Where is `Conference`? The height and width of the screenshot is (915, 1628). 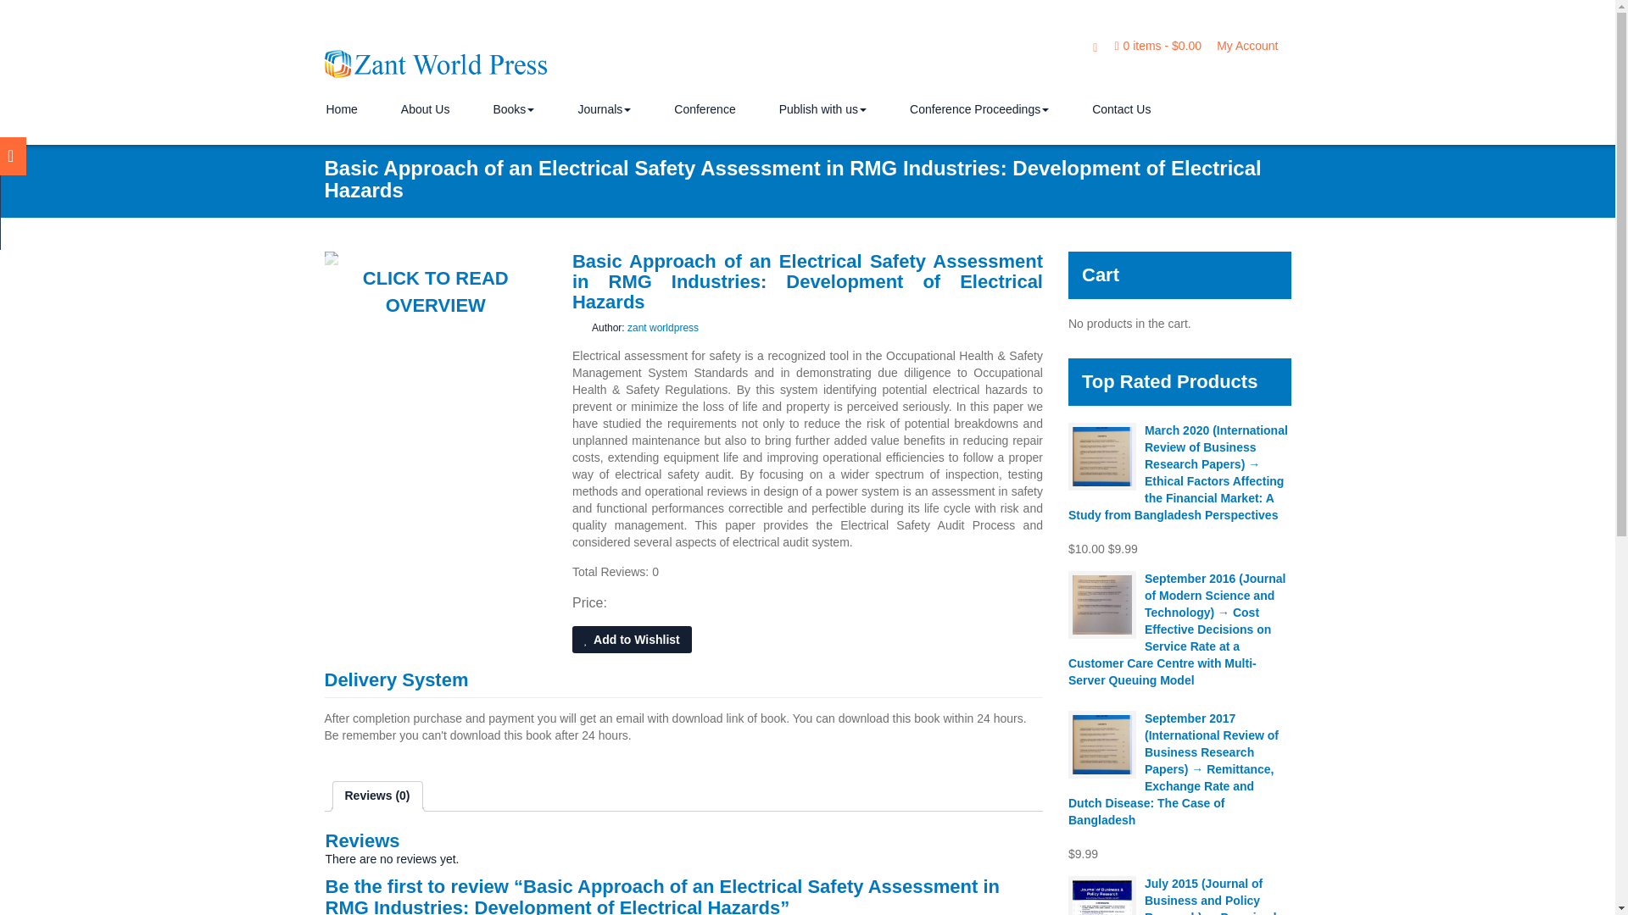 Conference is located at coordinates (704, 112).